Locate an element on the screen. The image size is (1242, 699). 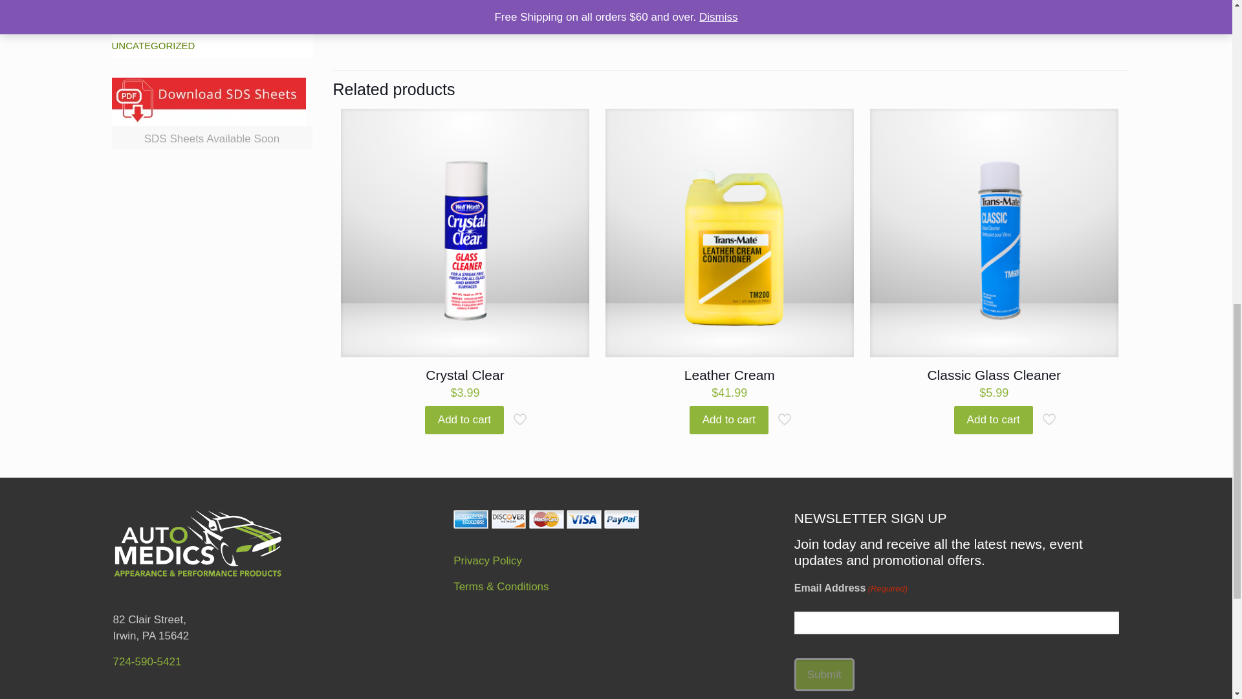
Submit is located at coordinates (824, 674).